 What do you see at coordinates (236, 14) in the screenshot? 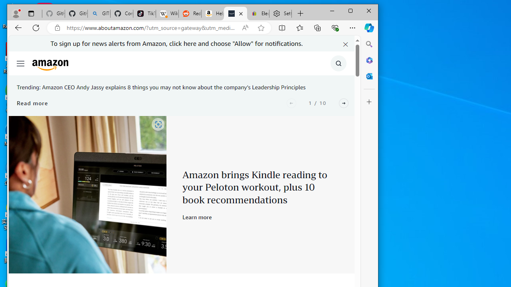
I see `About Amazon` at bounding box center [236, 14].